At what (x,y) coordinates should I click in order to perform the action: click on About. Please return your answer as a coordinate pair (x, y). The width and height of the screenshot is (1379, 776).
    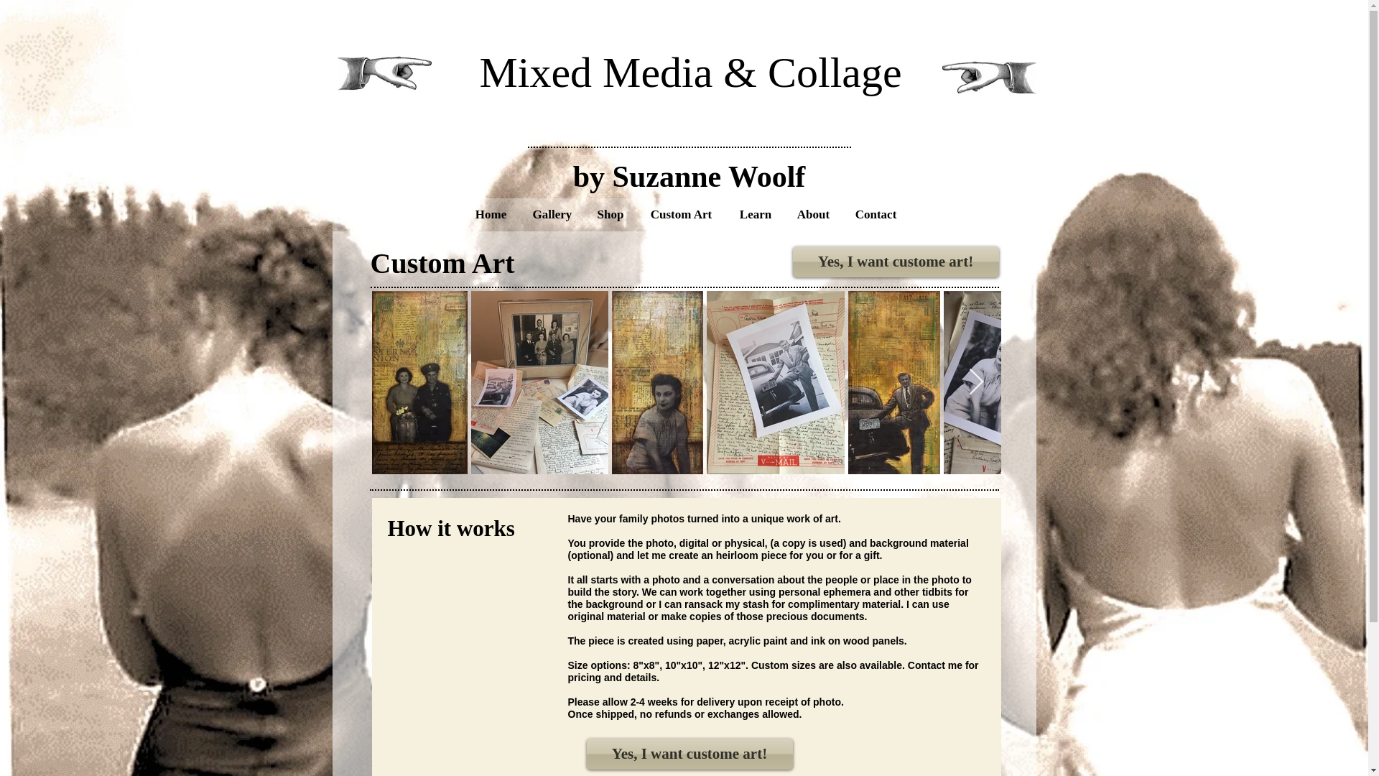
    Looking at the image, I should click on (813, 215).